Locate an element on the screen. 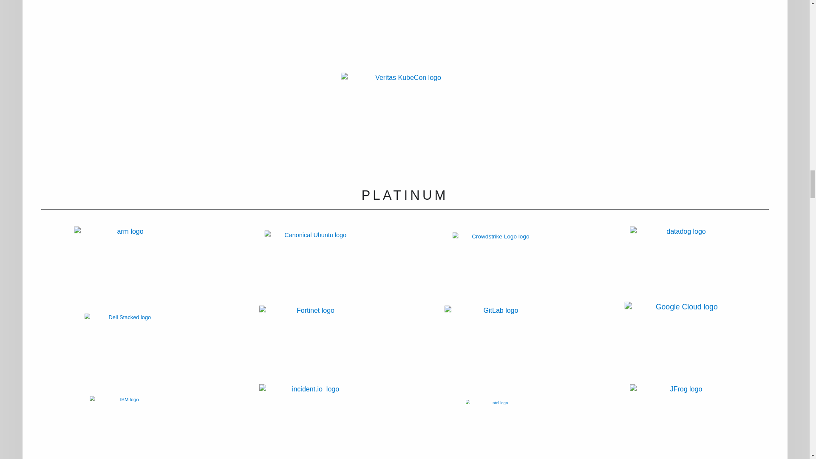  Go to JFrog is located at coordinates (683, 422).